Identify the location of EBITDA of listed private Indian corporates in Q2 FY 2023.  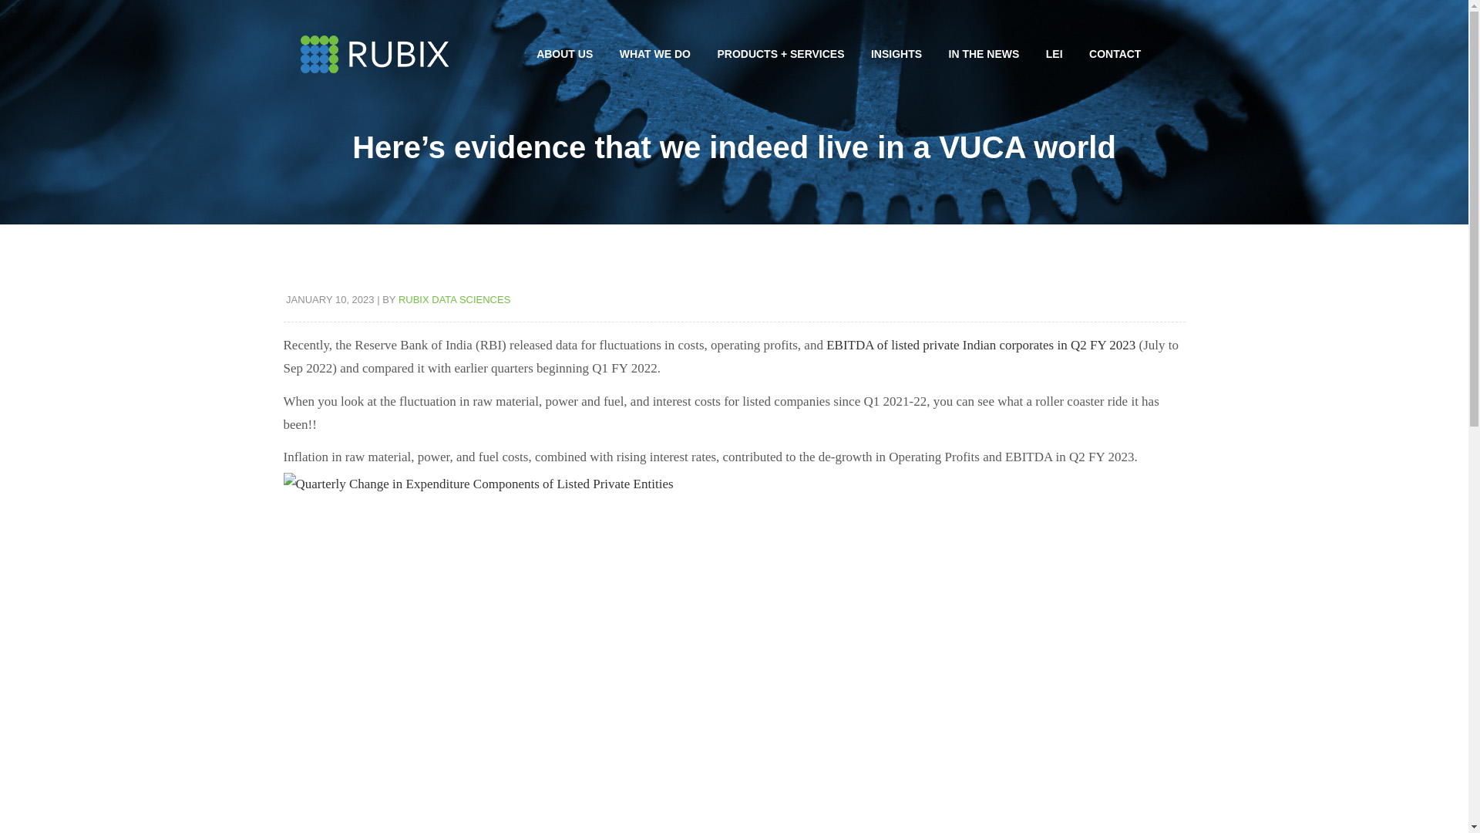
(980, 345).